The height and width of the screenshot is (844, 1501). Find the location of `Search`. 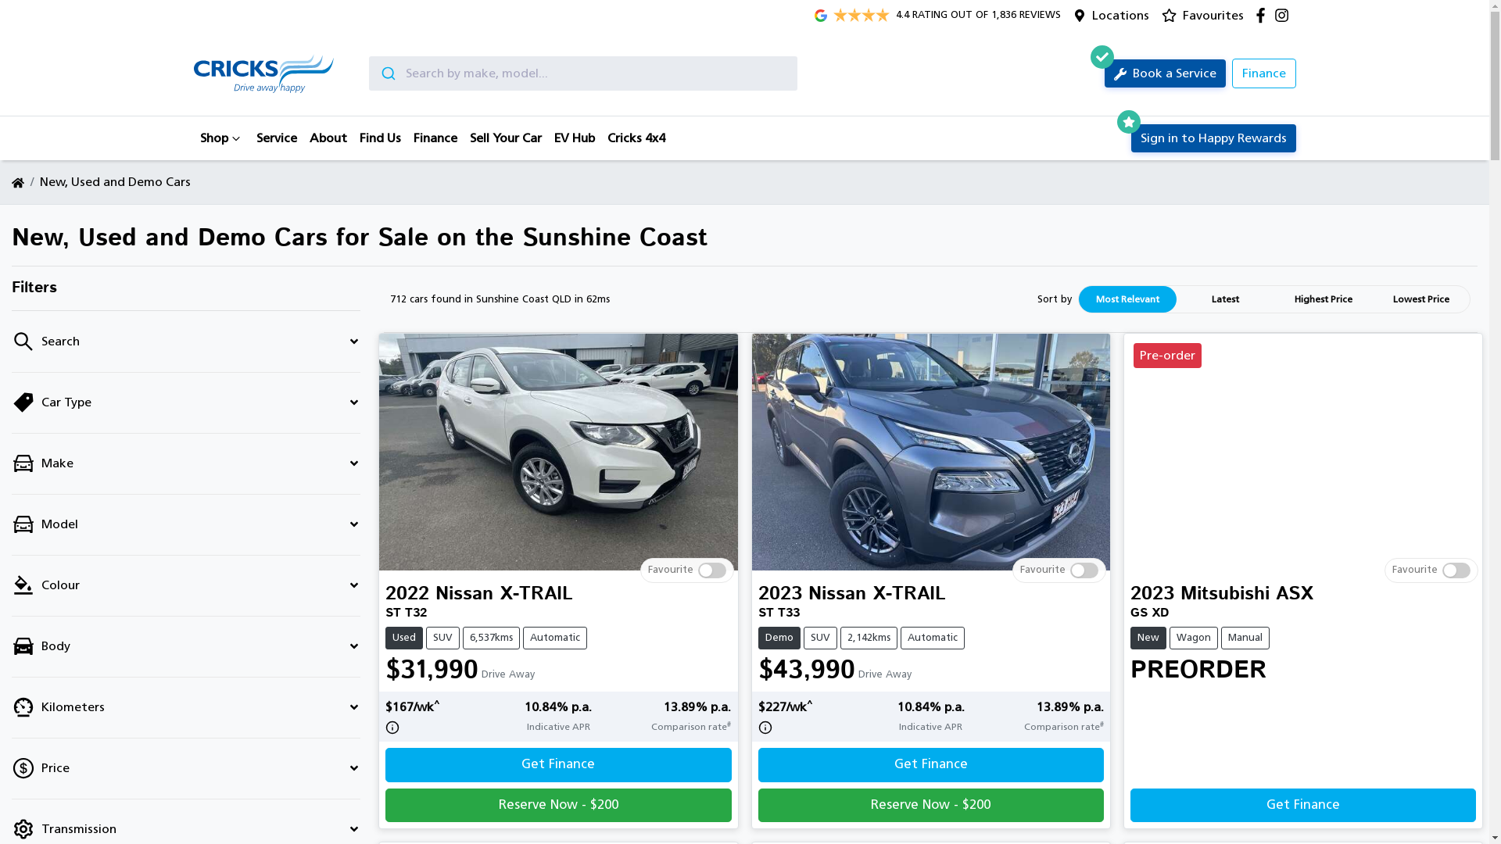

Search is located at coordinates (186, 342).